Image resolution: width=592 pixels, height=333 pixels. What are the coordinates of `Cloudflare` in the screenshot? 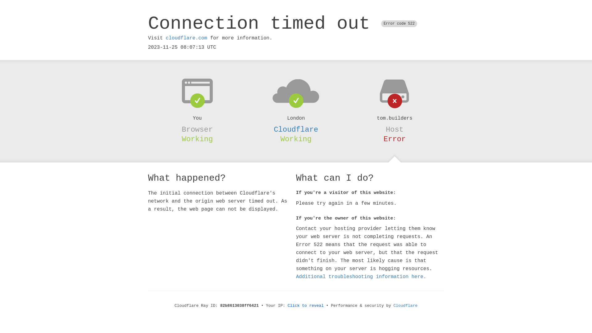 It's located at (405, 306).